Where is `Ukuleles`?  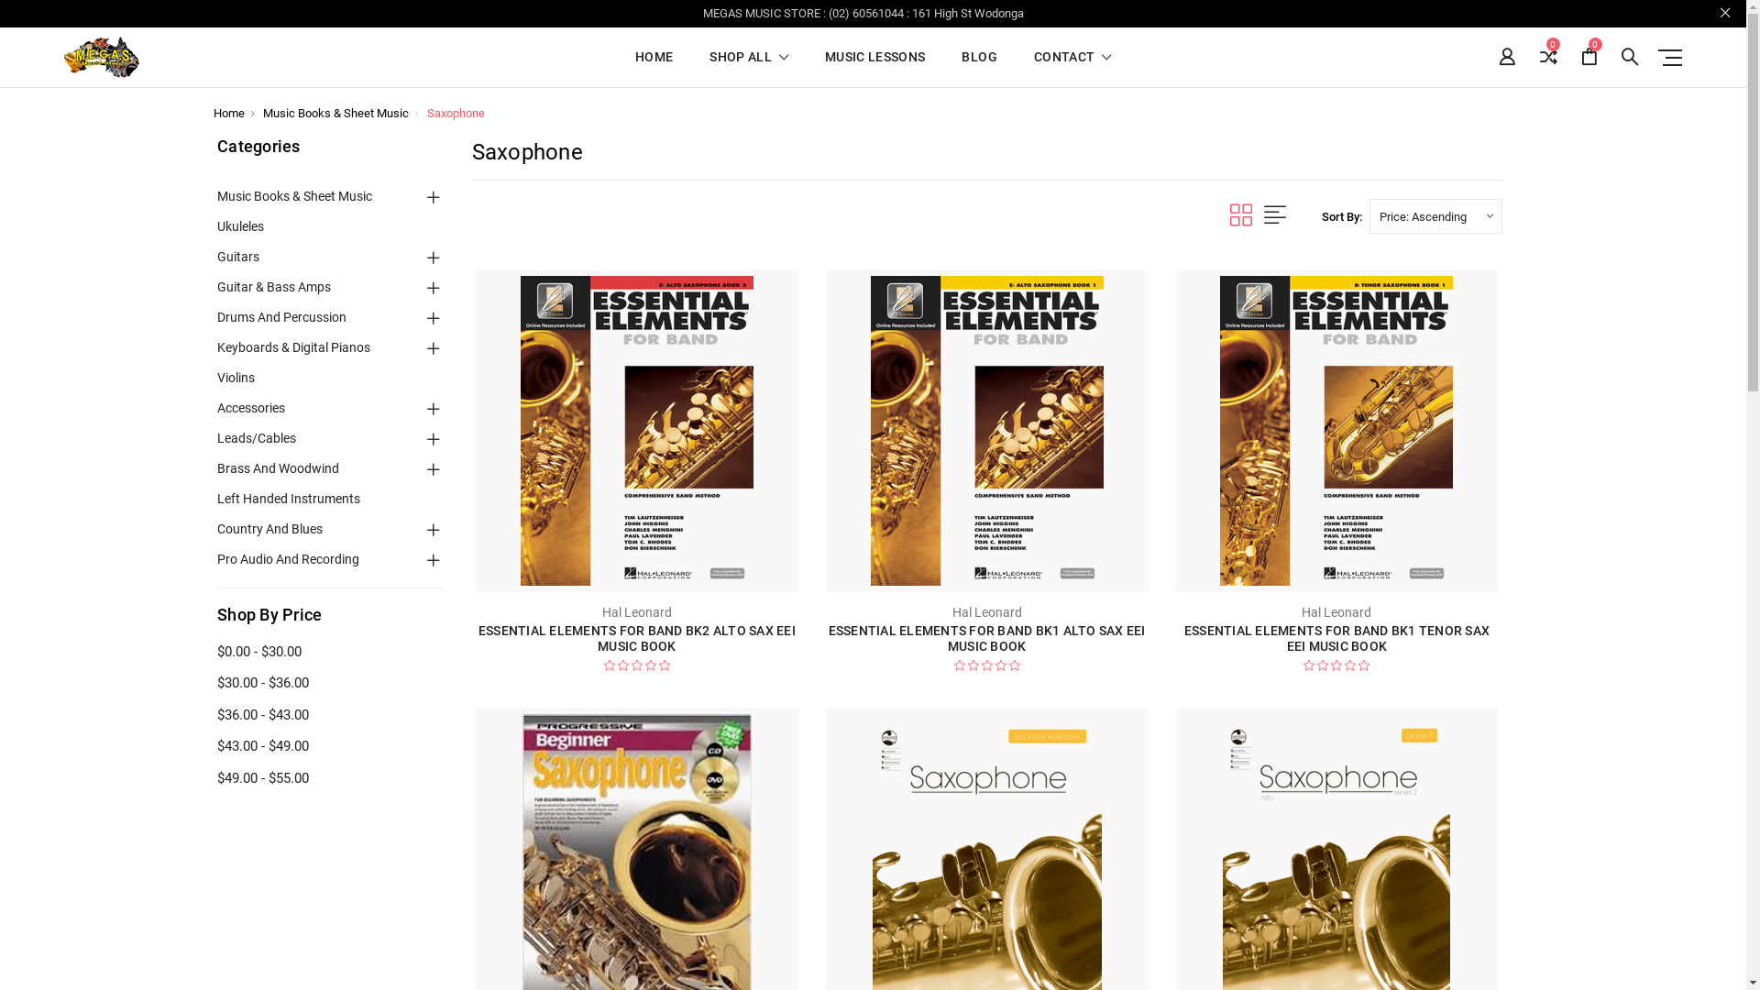 Ukuleles is located at coordinates (240, 225).